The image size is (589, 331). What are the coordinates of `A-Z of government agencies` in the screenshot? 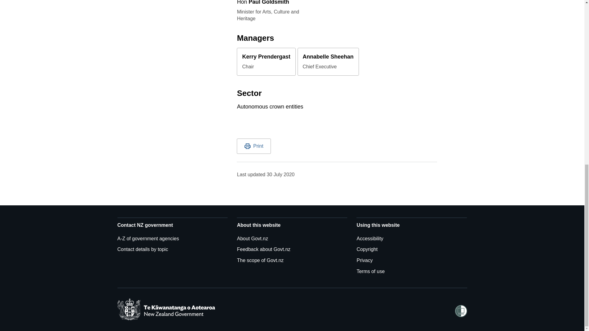 It's located at (148, 238).